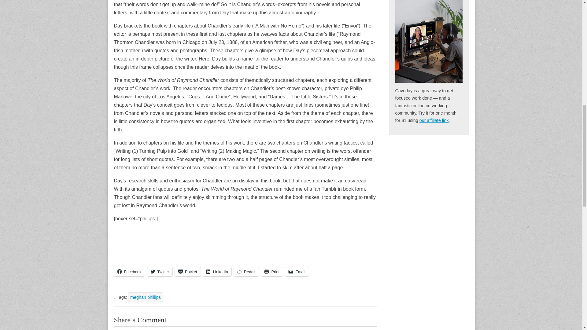 The image size is (587, 330). What do you see at coordinates (245, 328) in the screenshot?
I see `Comment Form` at bounding box center [245, 328].